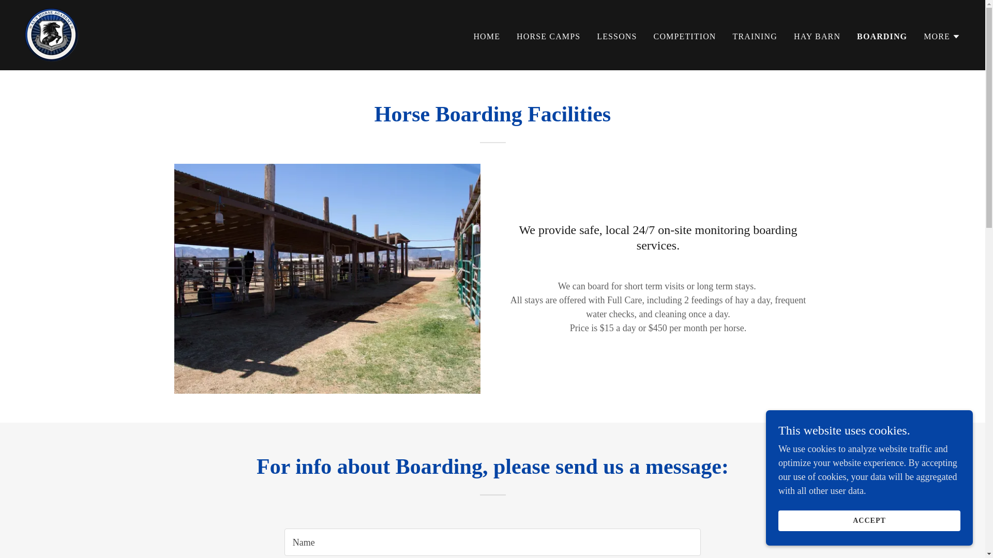  I want to click on MORE, so click(941, 36).